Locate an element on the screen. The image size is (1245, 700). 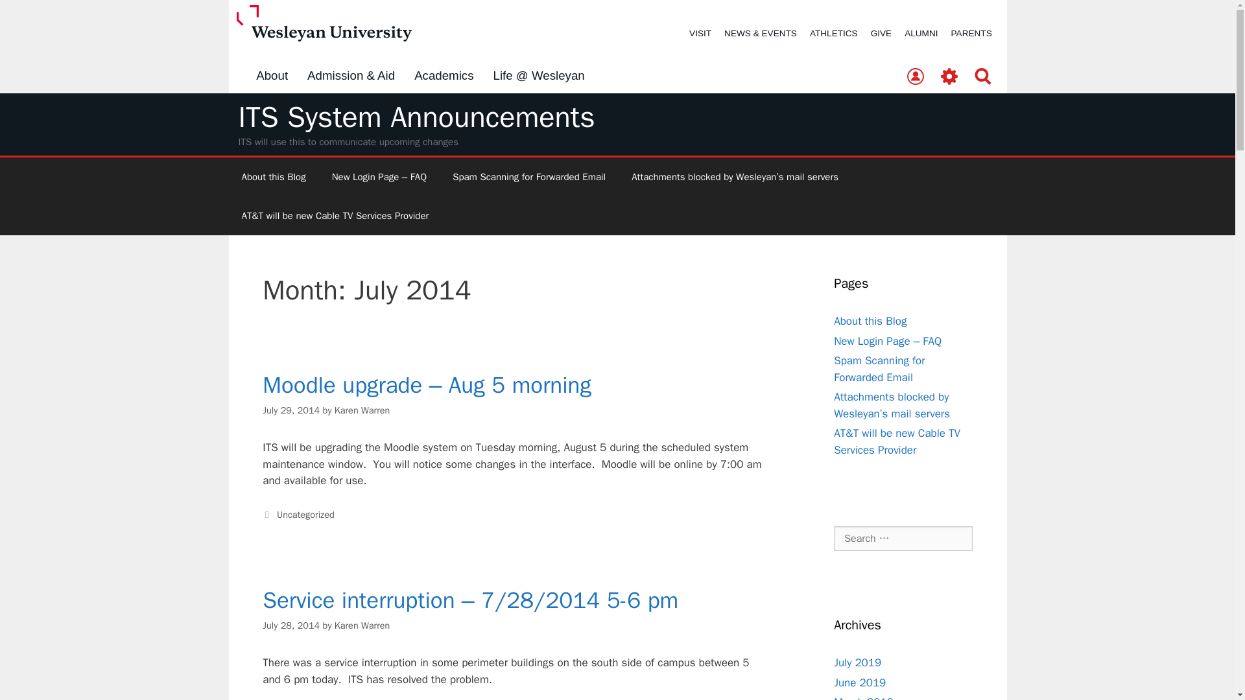
View all posts by Karen Warren is located at coordinates (362, 410).